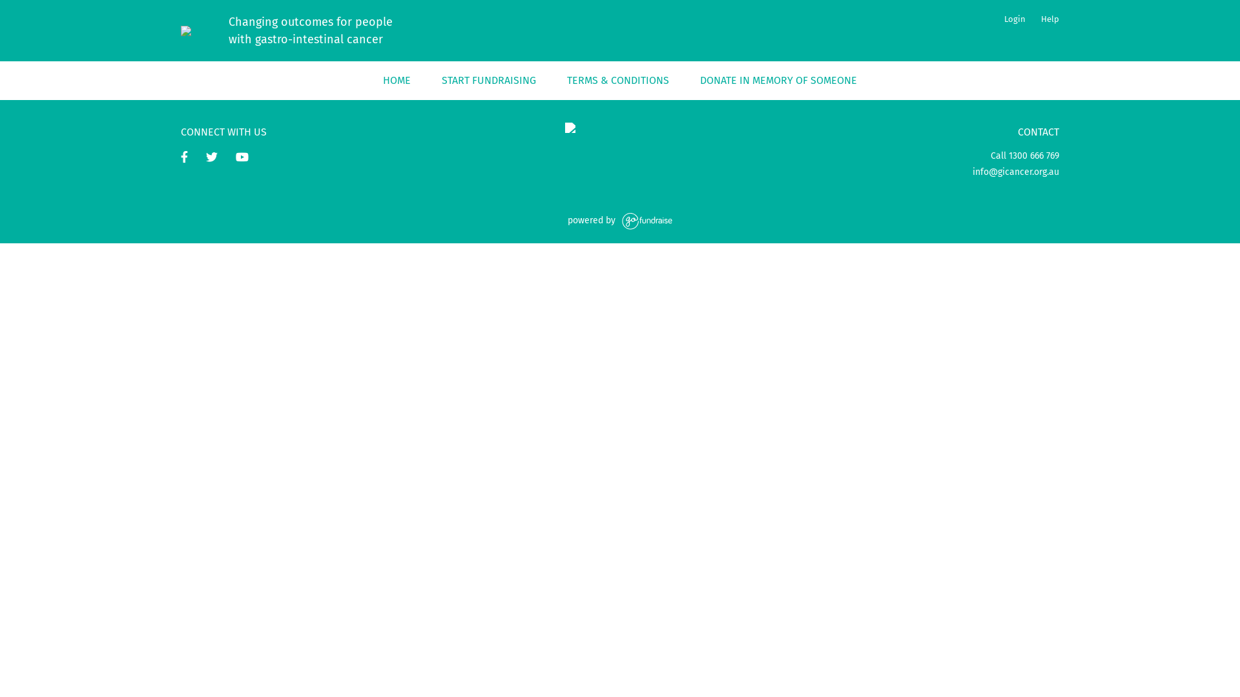  Describe the element at coordinates (489, 81) in the screenshot. I see `START FUNDRAISING` at that location.